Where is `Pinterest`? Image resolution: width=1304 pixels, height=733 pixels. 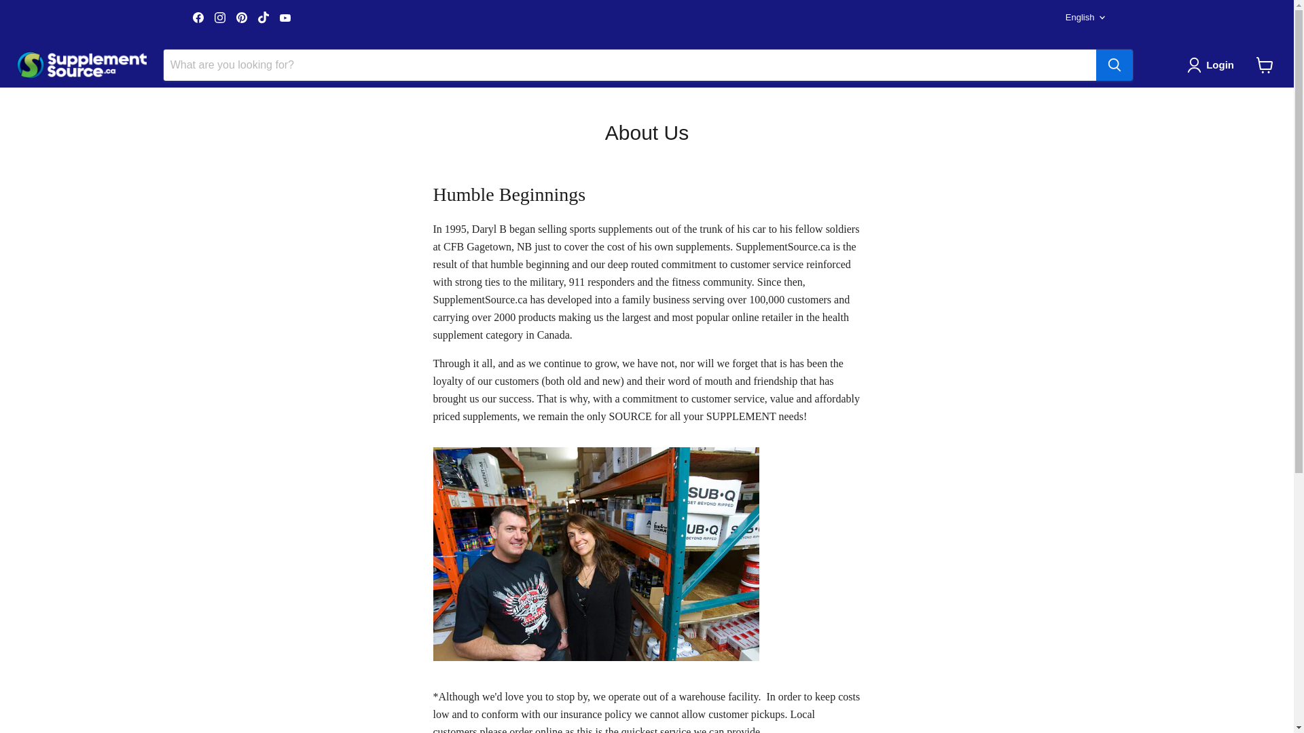 Pinterest is located at coordinates (242, 17).